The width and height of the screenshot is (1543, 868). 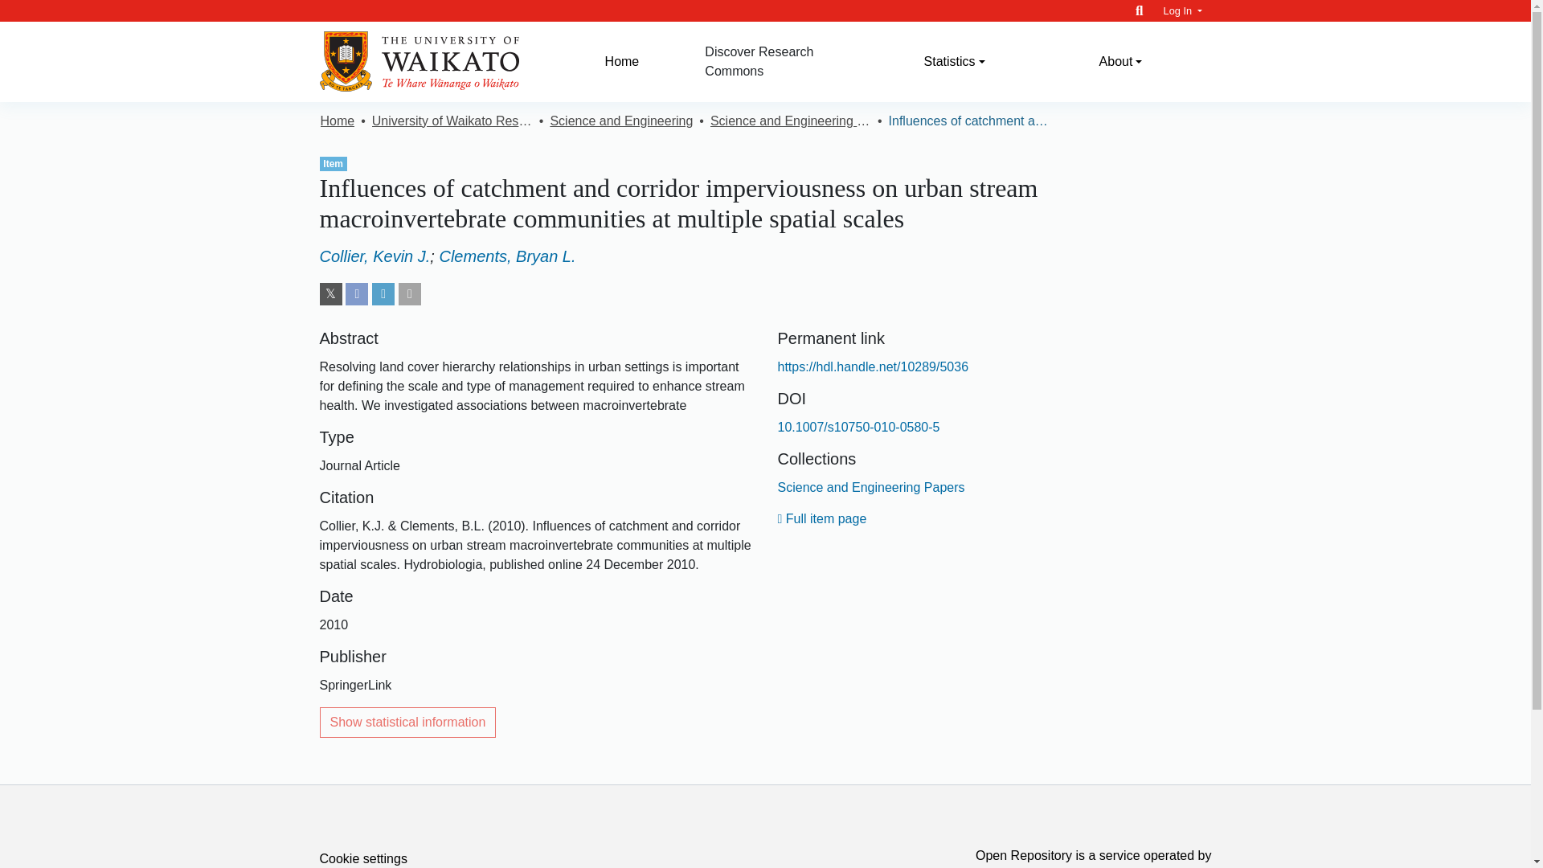 What do you see at coordinates (1182, 10) in the screenshot?
I see `Log In` at bounding box center [1182, 10].